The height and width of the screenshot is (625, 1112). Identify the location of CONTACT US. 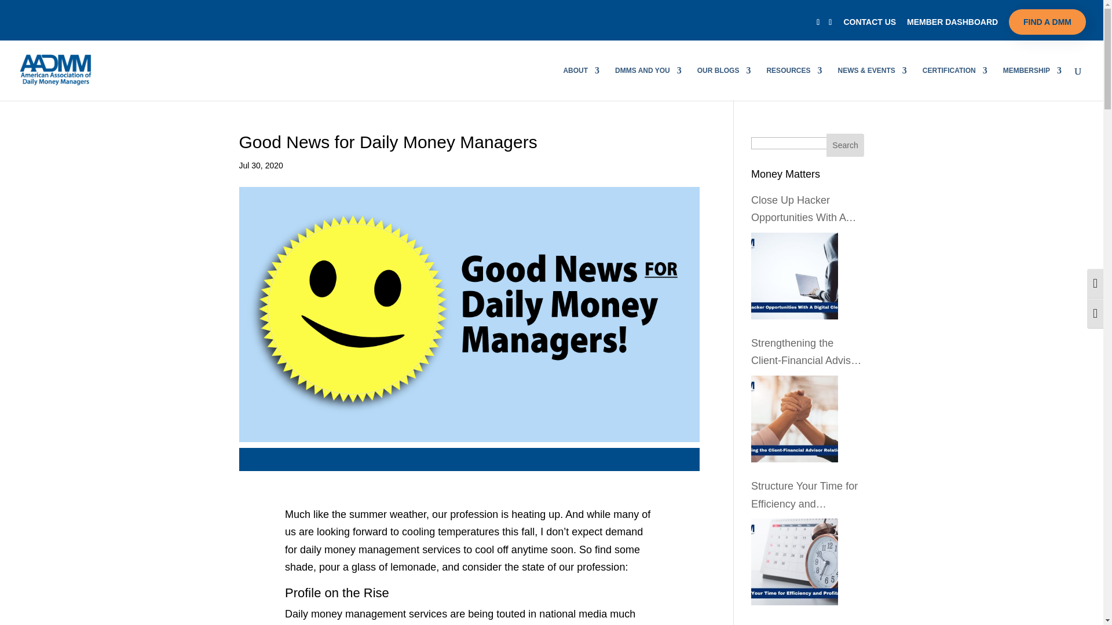
(869, 24).